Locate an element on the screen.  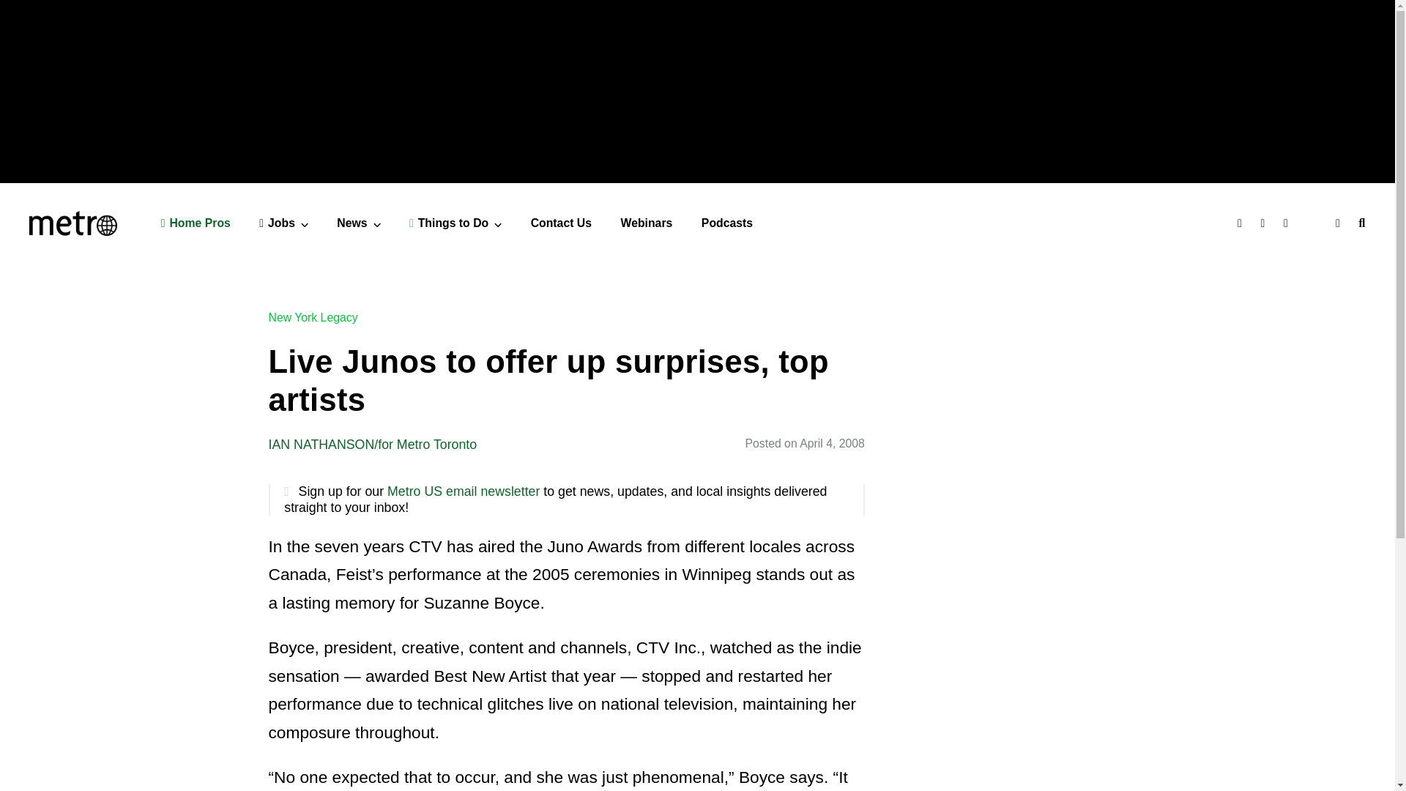
Things to Do is located at coordinates (455, 223).